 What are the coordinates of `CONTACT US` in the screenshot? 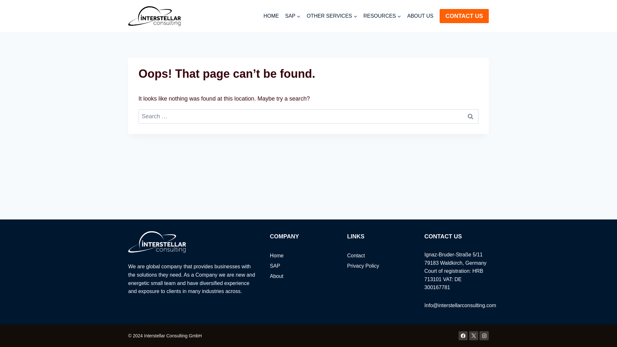 It's located at (464, 16).